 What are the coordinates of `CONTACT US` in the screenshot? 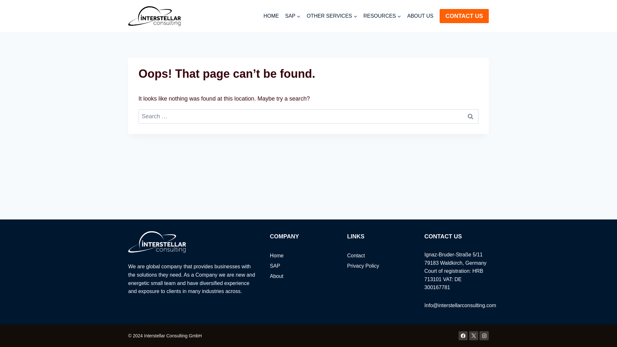 It's located at (464, 16).